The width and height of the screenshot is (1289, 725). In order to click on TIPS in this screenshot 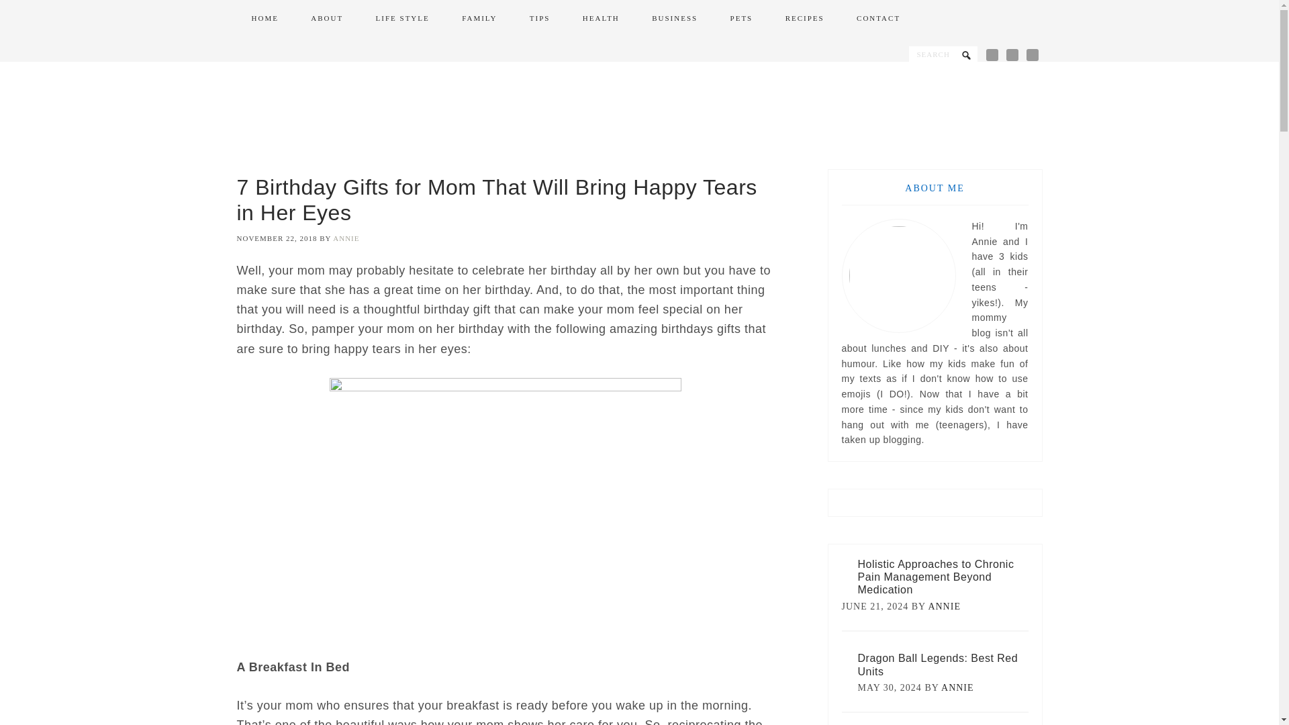, I will do `click(540, 19)`.